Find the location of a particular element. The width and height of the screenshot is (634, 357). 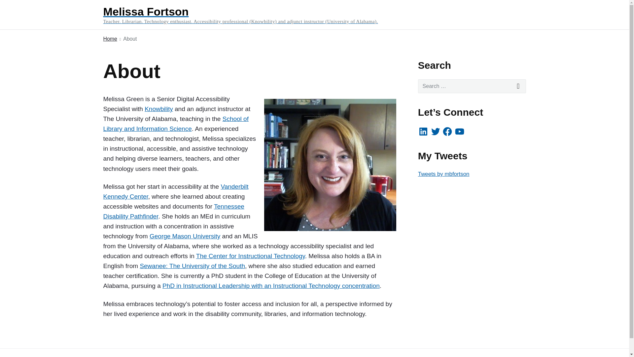

SEARCH is located at coordinates (518, 86).